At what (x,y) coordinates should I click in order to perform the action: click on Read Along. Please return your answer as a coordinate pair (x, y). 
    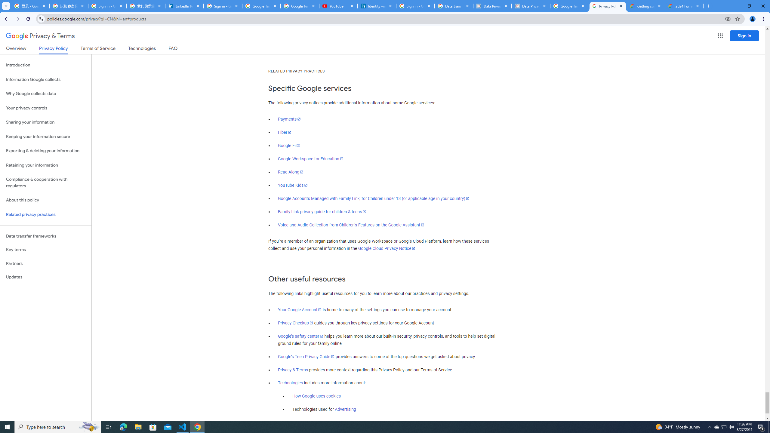
    Looking at the image, I should click on (291, 172).